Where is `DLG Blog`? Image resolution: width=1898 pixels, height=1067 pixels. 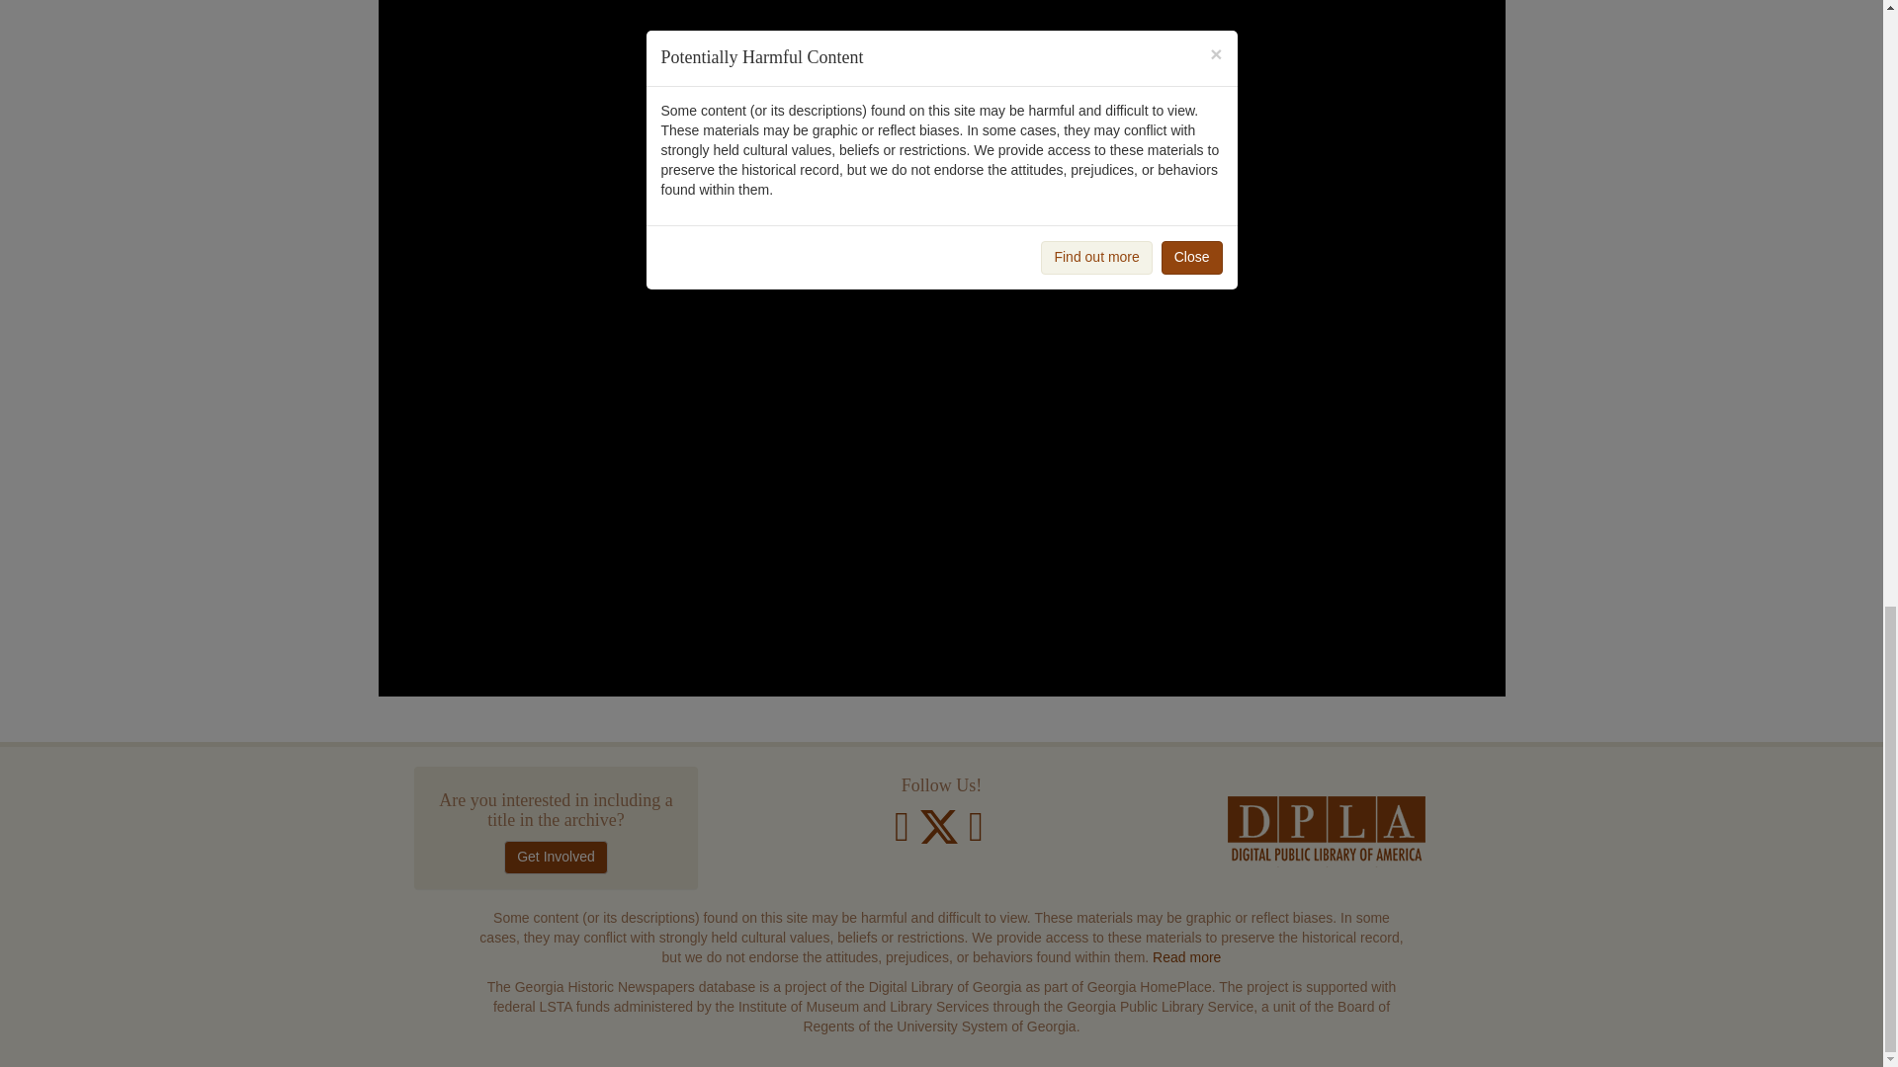 DLG Blog is located at coordinates (975, 836).